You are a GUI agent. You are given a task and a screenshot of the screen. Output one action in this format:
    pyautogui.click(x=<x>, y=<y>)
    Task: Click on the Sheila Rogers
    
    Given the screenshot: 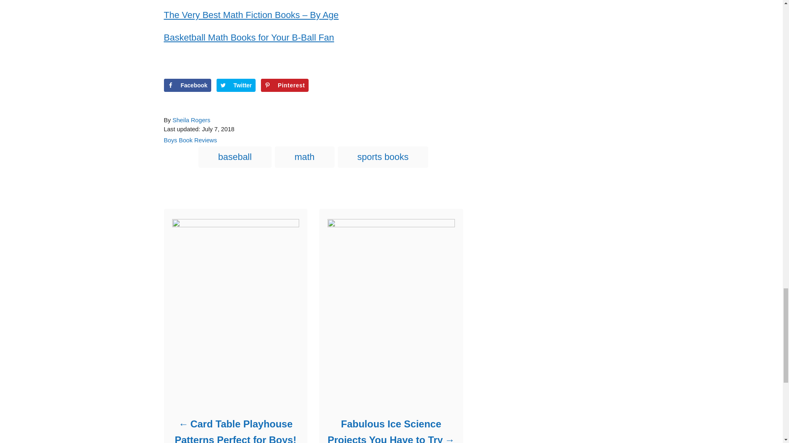 What is the action you would take?
    pyautogui.click(x=191, y=120)
    